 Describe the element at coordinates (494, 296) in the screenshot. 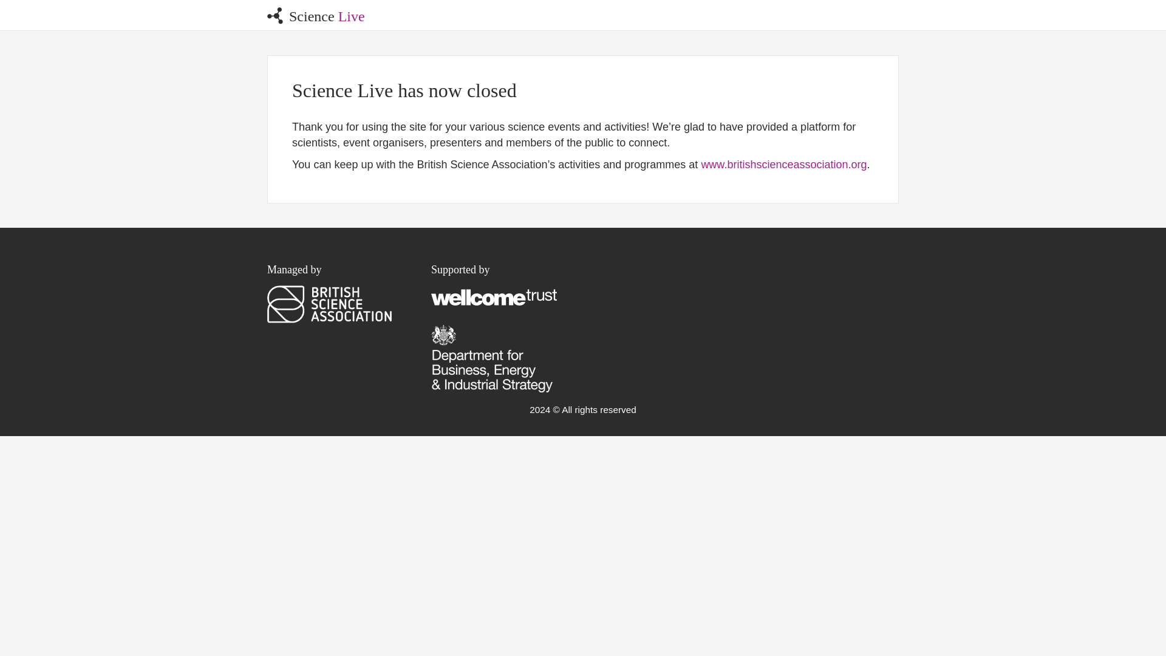

I see `Welcome Trust` at that location.